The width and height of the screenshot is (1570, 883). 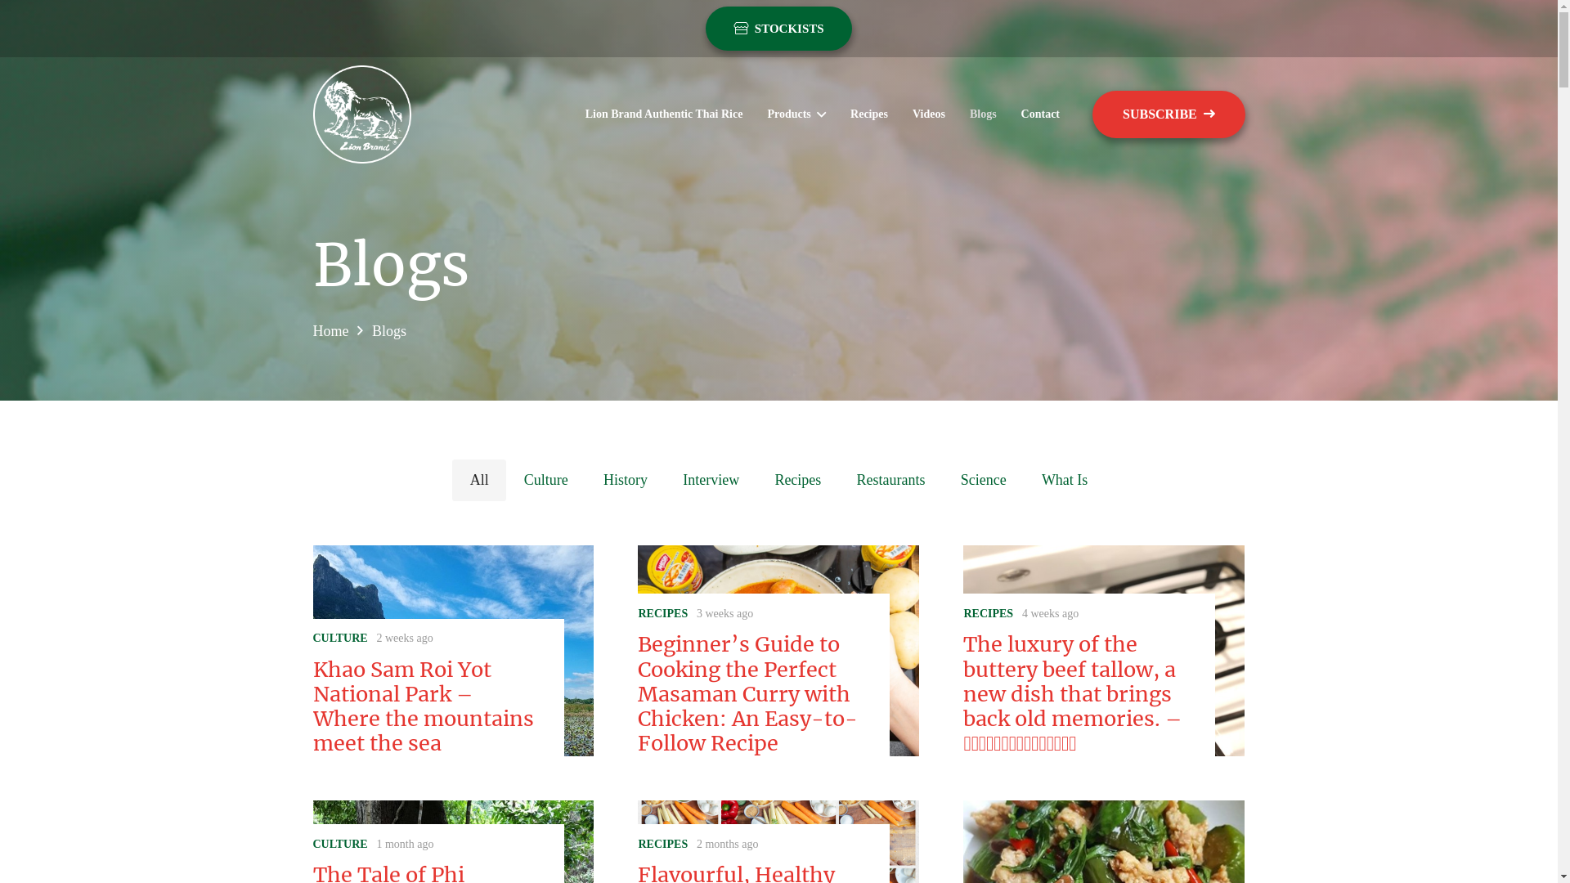 I want to click on Videos, so click(x=929, y=114).